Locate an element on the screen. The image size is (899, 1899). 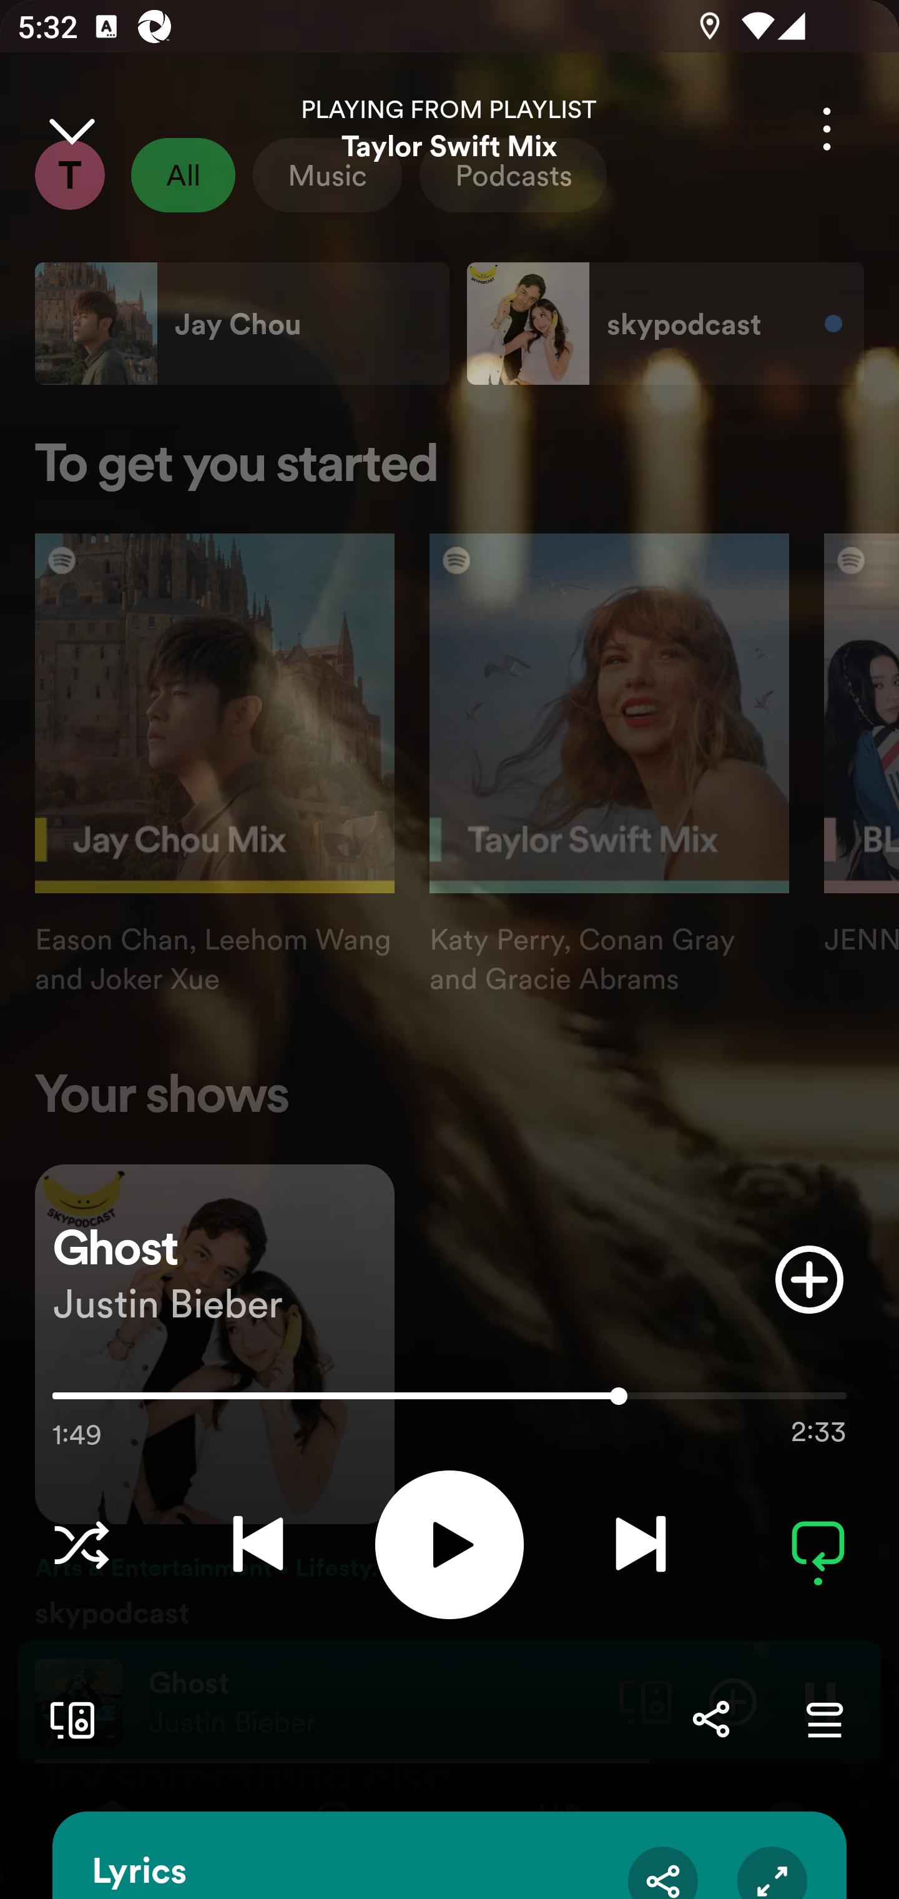
1:49 2:33 109278.0 Use volume keys to adjust is located at coordinates (449, 1402).